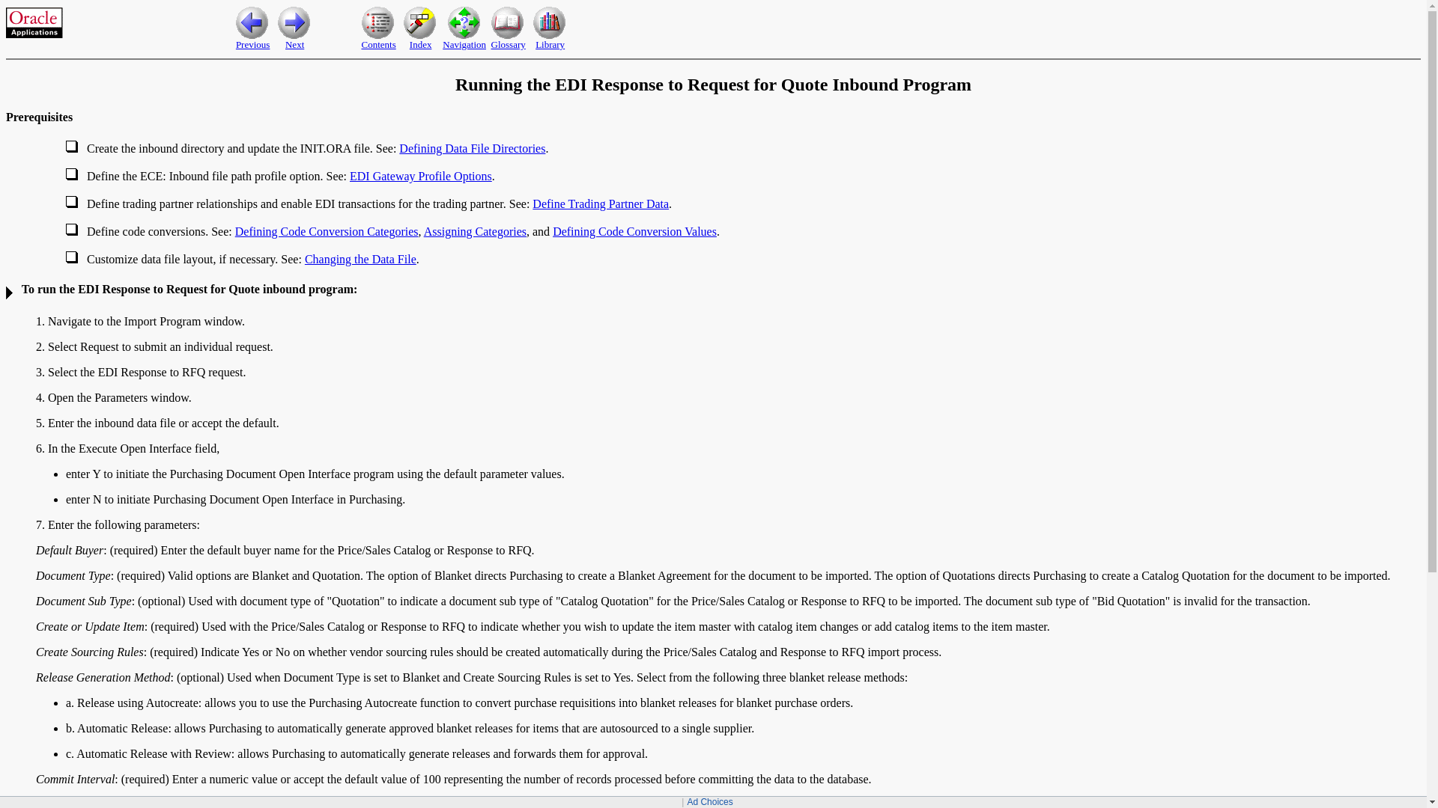 This screenshot has width=1438, height=808. I want to click on Contents, so click(377, 43).